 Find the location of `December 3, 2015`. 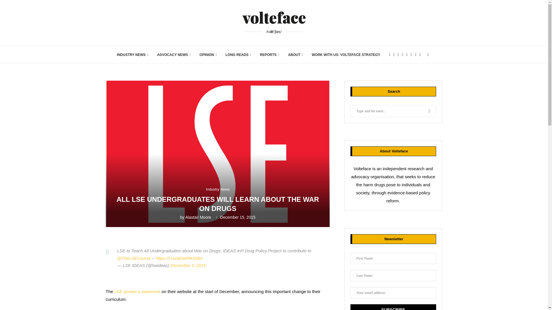

December 3, 2015 is located at coordinates (188, 265).